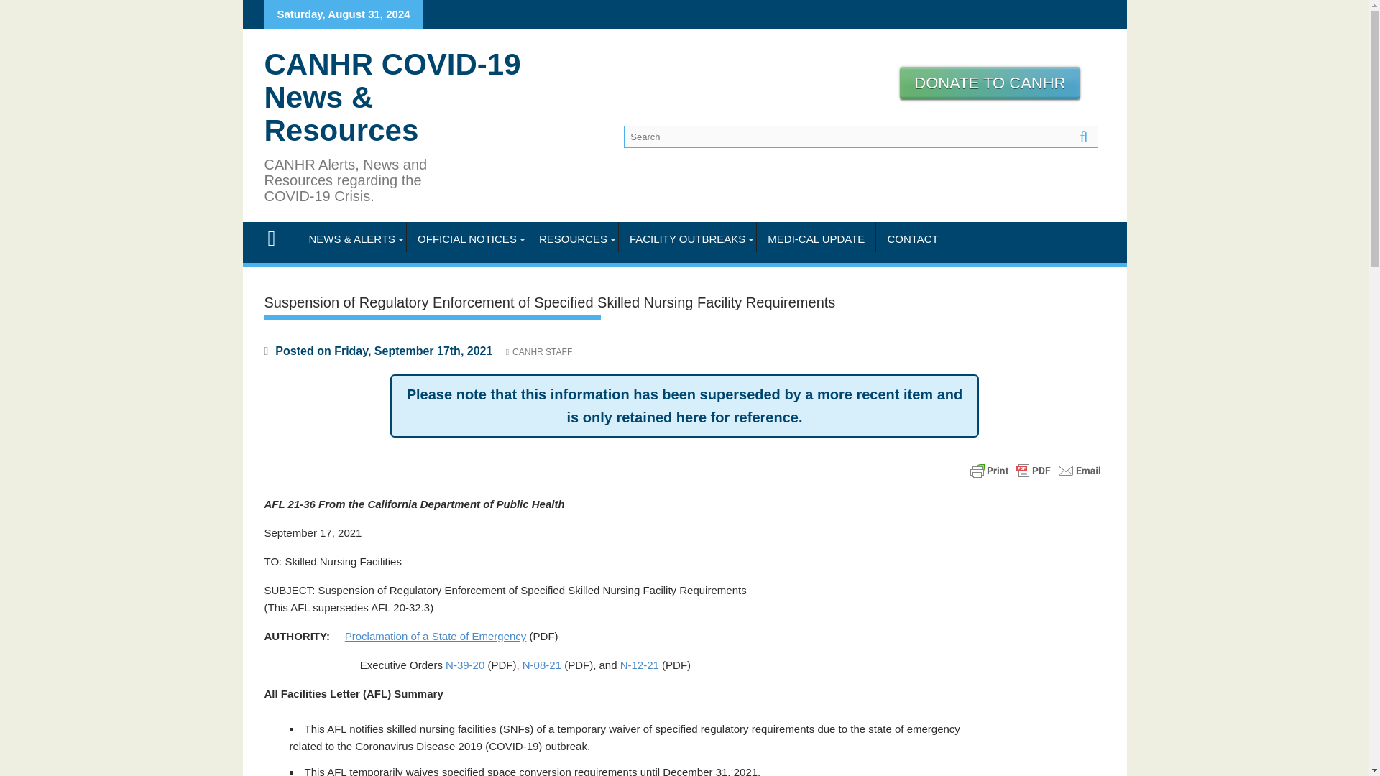  I want to click on FACILITY OUTBREAKS, so click(687, 239).